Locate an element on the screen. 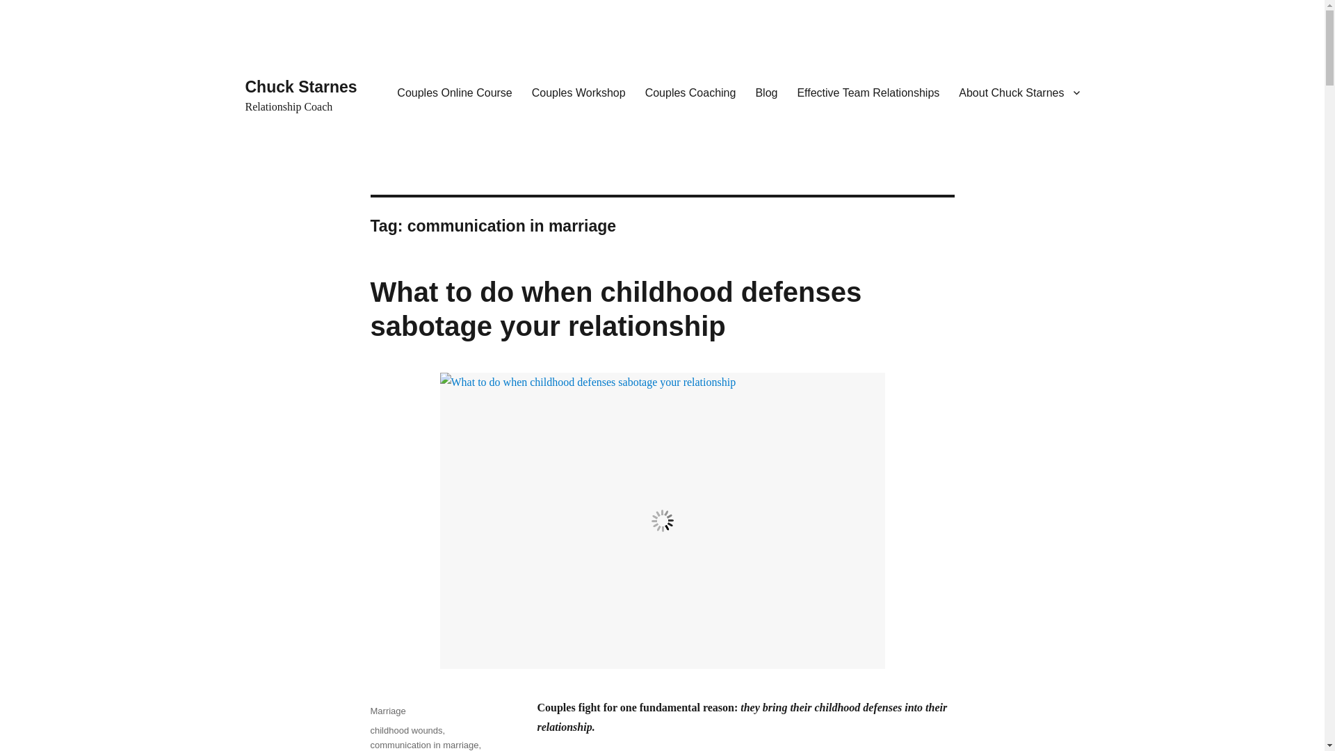 Image resolution: width=1335 pixels, height=751 pixels. About Chuck Starnes is located at coordinates (1019, 92).